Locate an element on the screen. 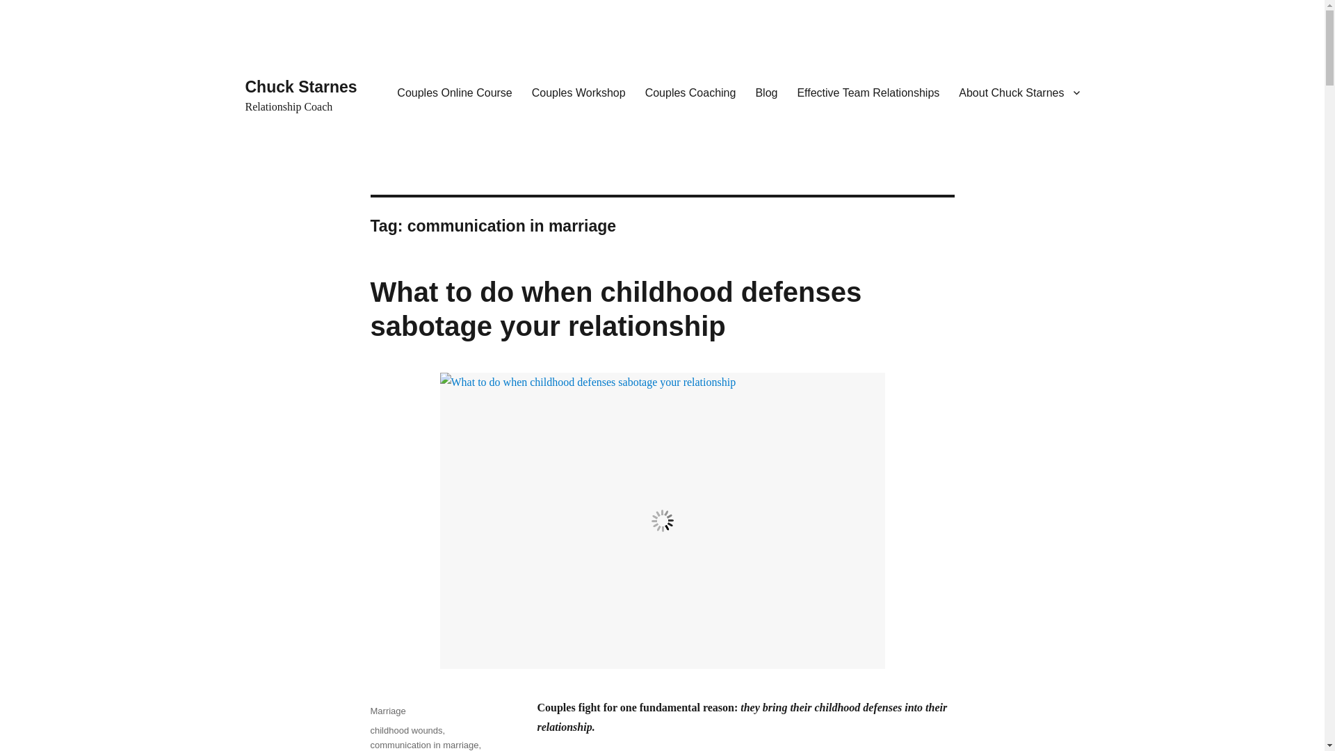 Image resolution: width=1335 pixels, height=751 pixels. About Chuck Starnes is located at coordinates (1019, 92).